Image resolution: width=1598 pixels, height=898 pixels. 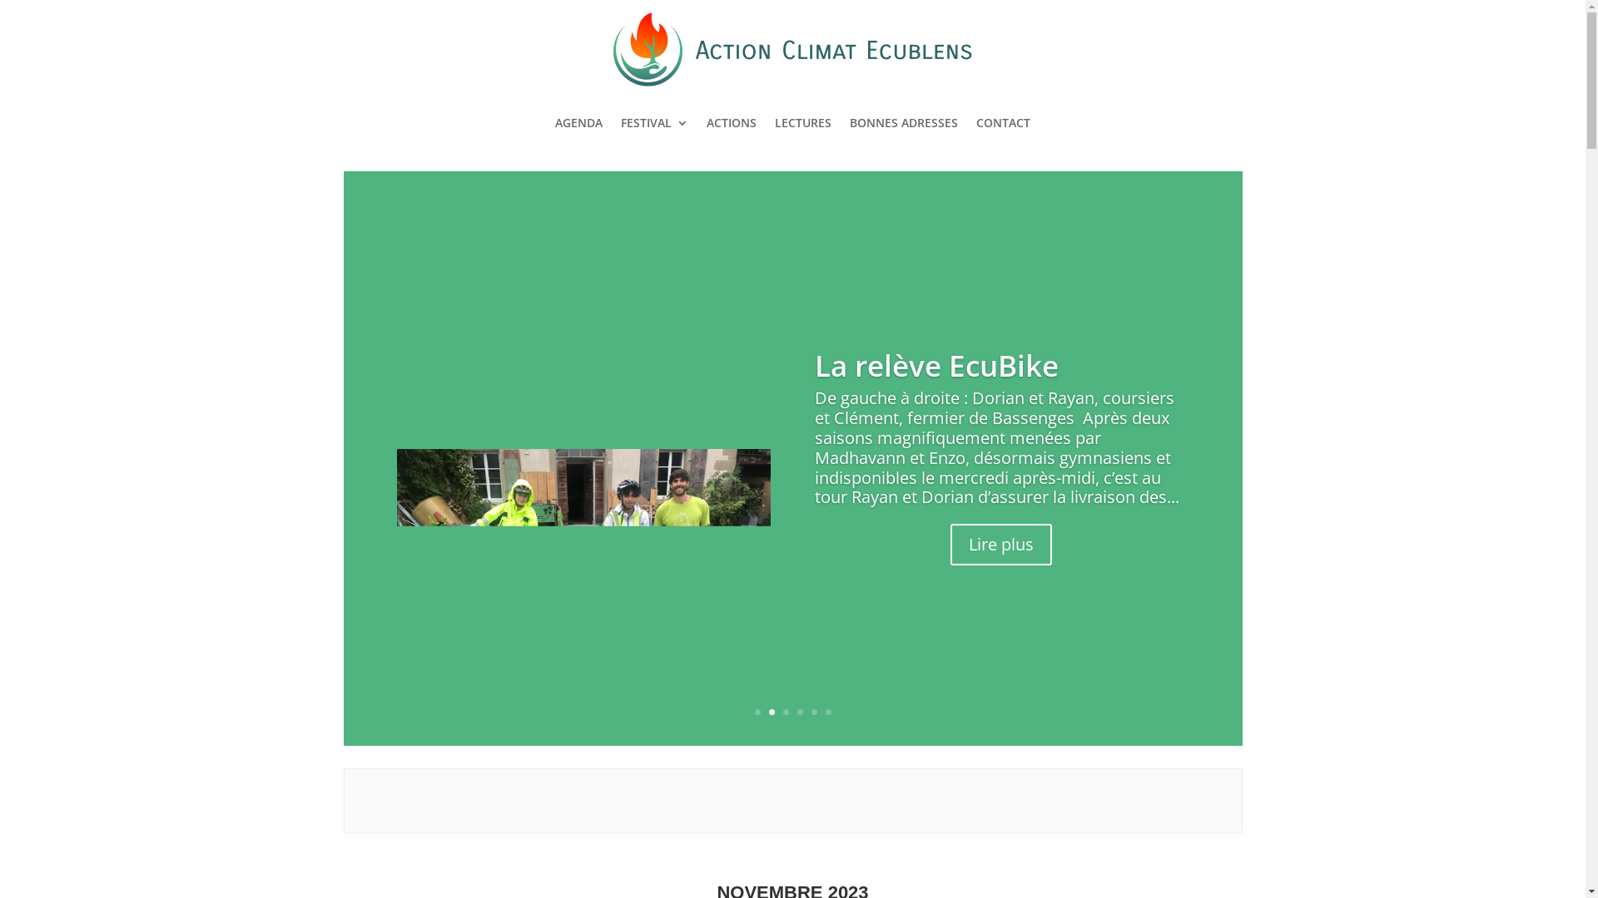 What do you see at coordinates (757, 712) in the screenshot?
I see `1` at bounding box center [757, 712].